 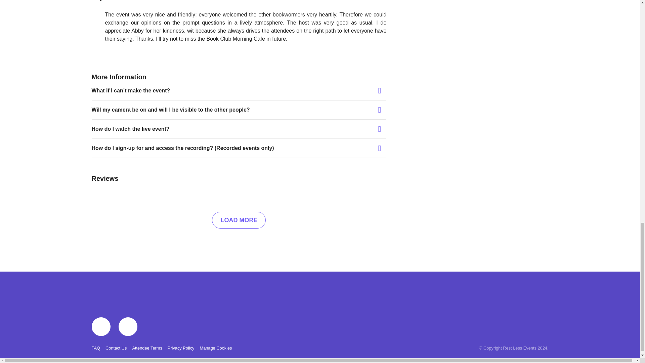 What do you see at coordinates (181, 348) in the screenshot?
I see `Privacy Policy` at bounding box center [181, 348].